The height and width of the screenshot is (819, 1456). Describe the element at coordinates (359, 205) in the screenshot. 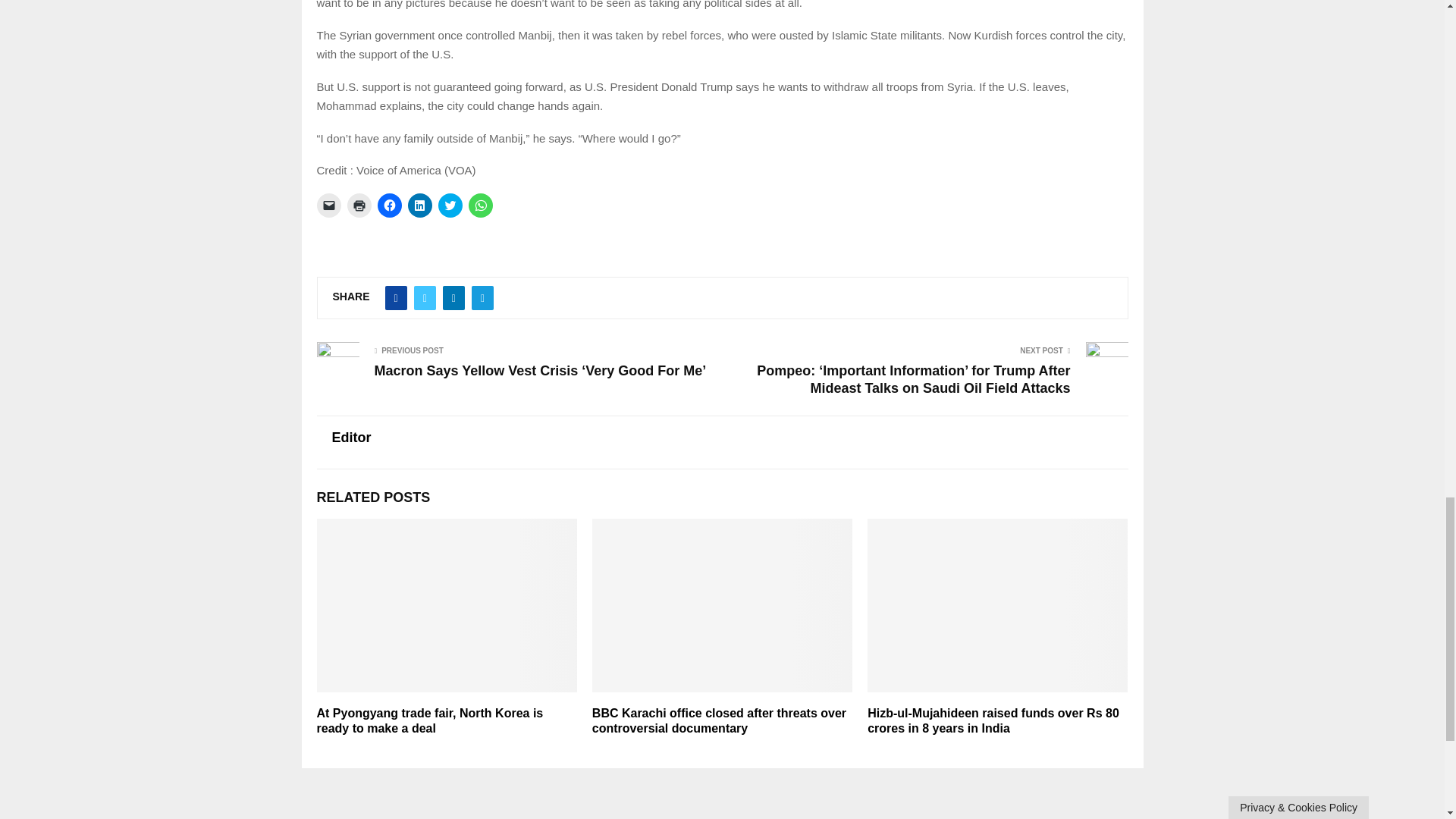

I see `Click to print` at that location.